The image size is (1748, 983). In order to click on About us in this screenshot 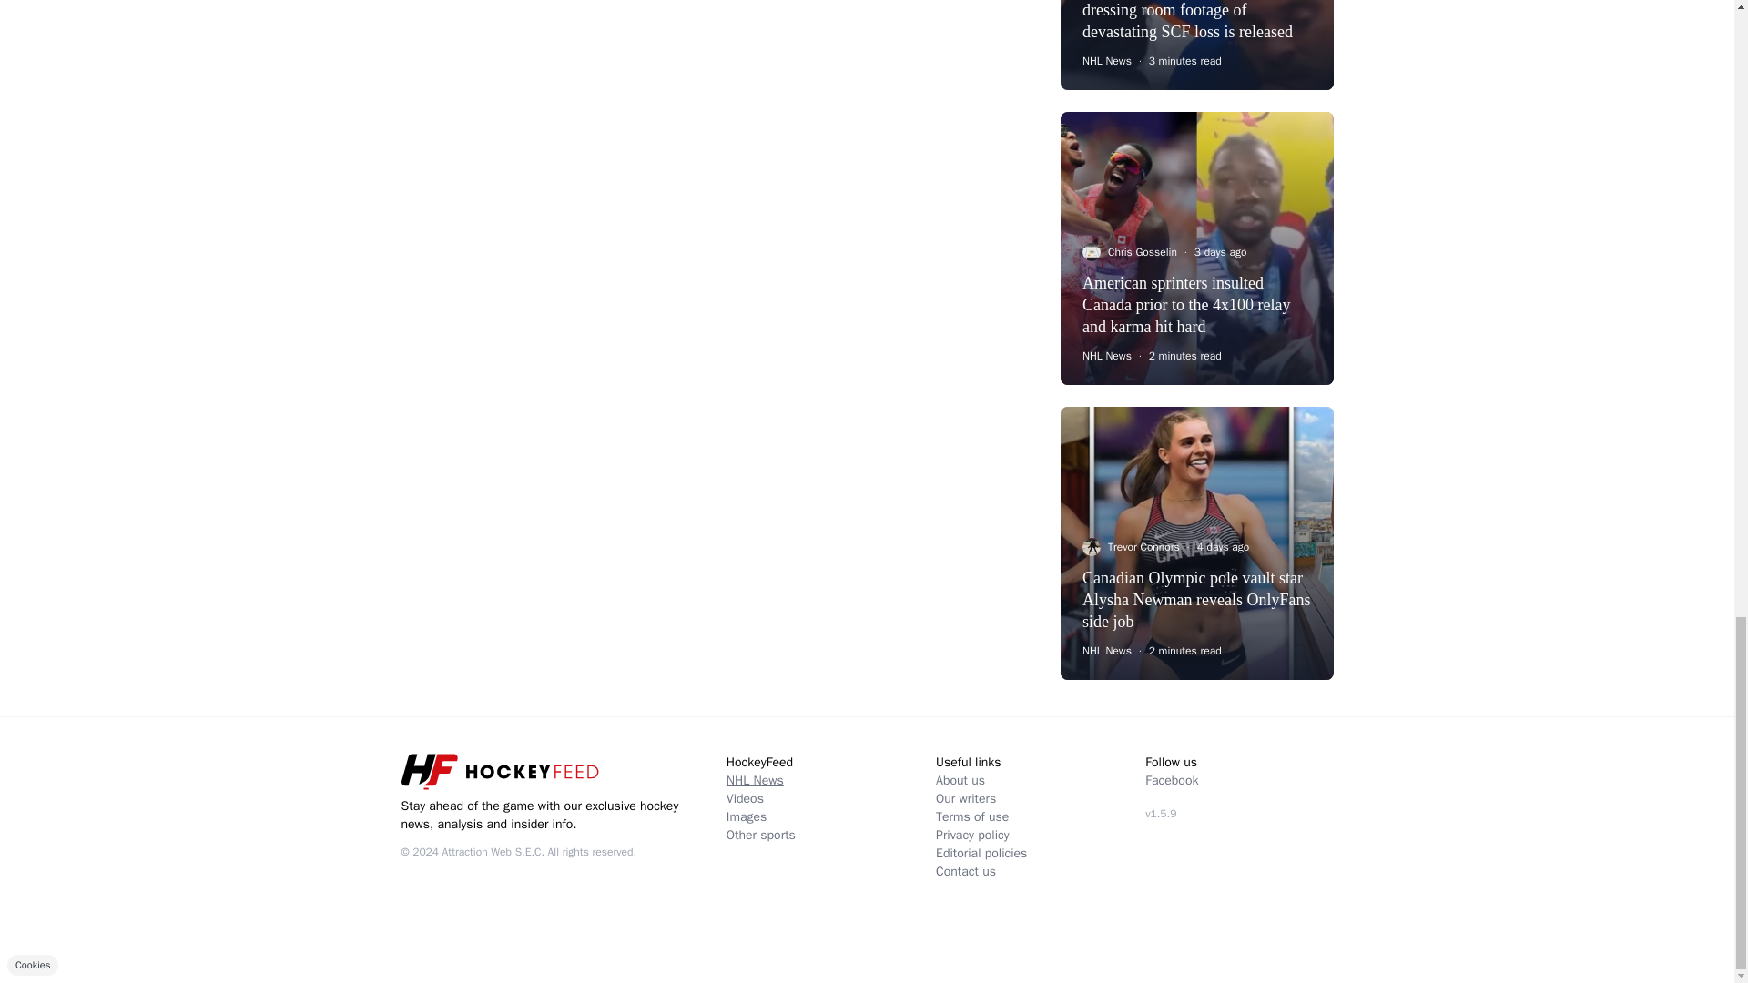, I will do `click(960, 780)`.